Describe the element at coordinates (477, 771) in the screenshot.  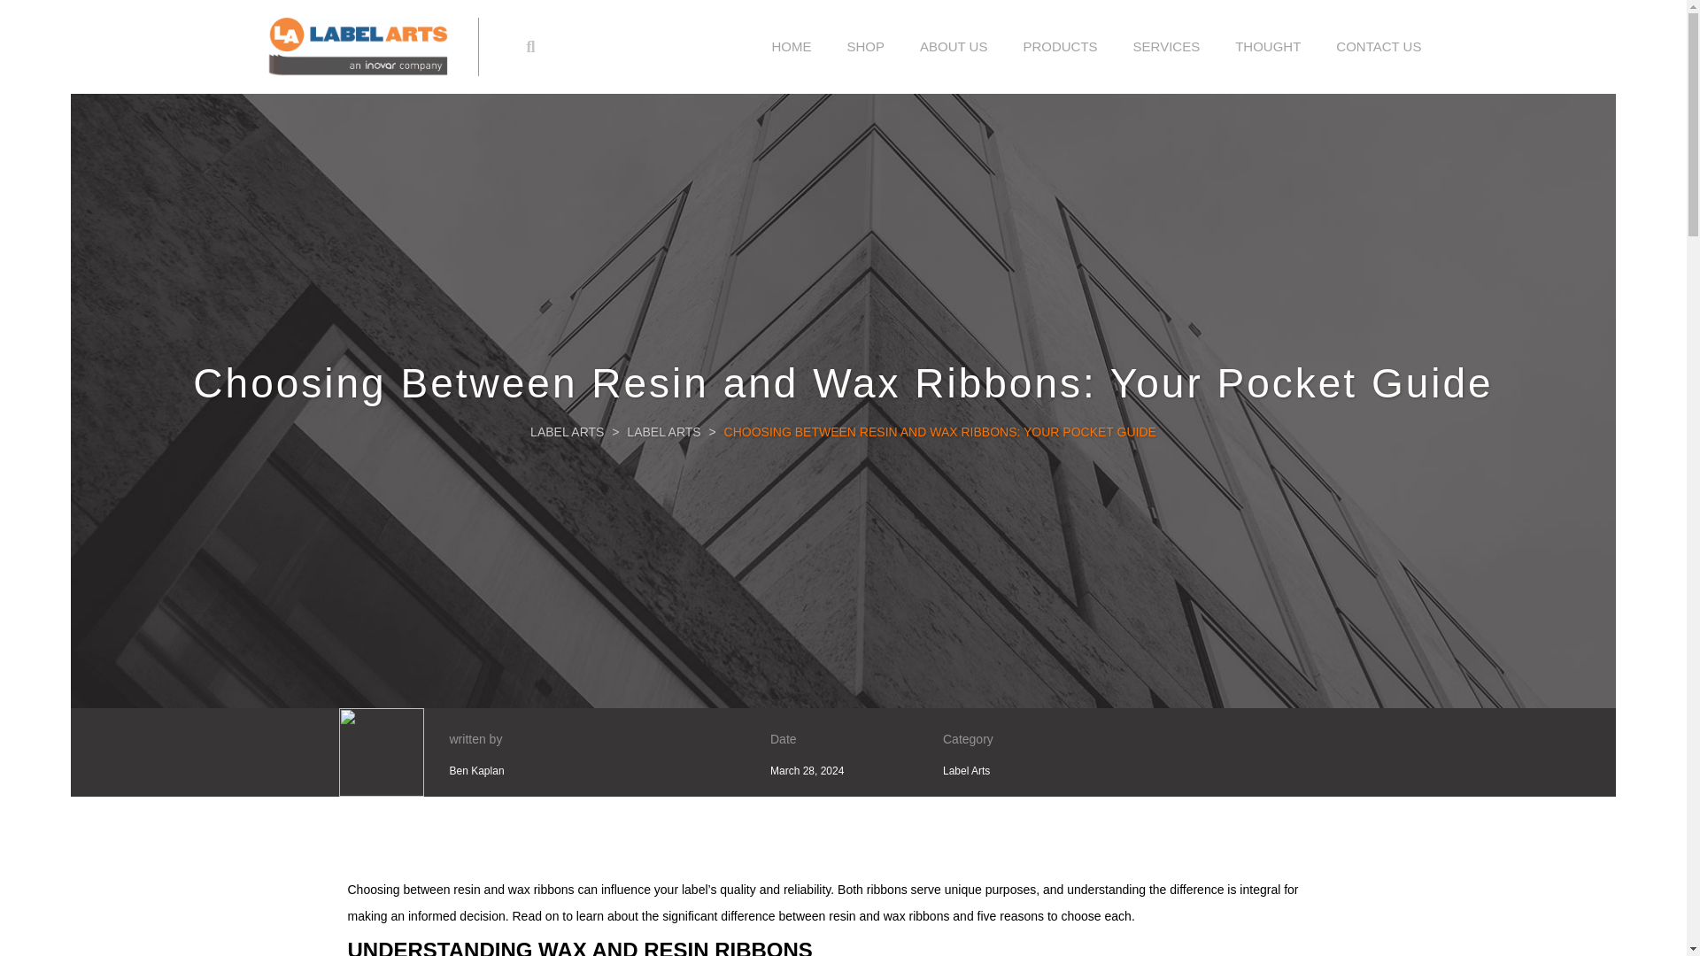
I see `Ben Kaplan` at that location.